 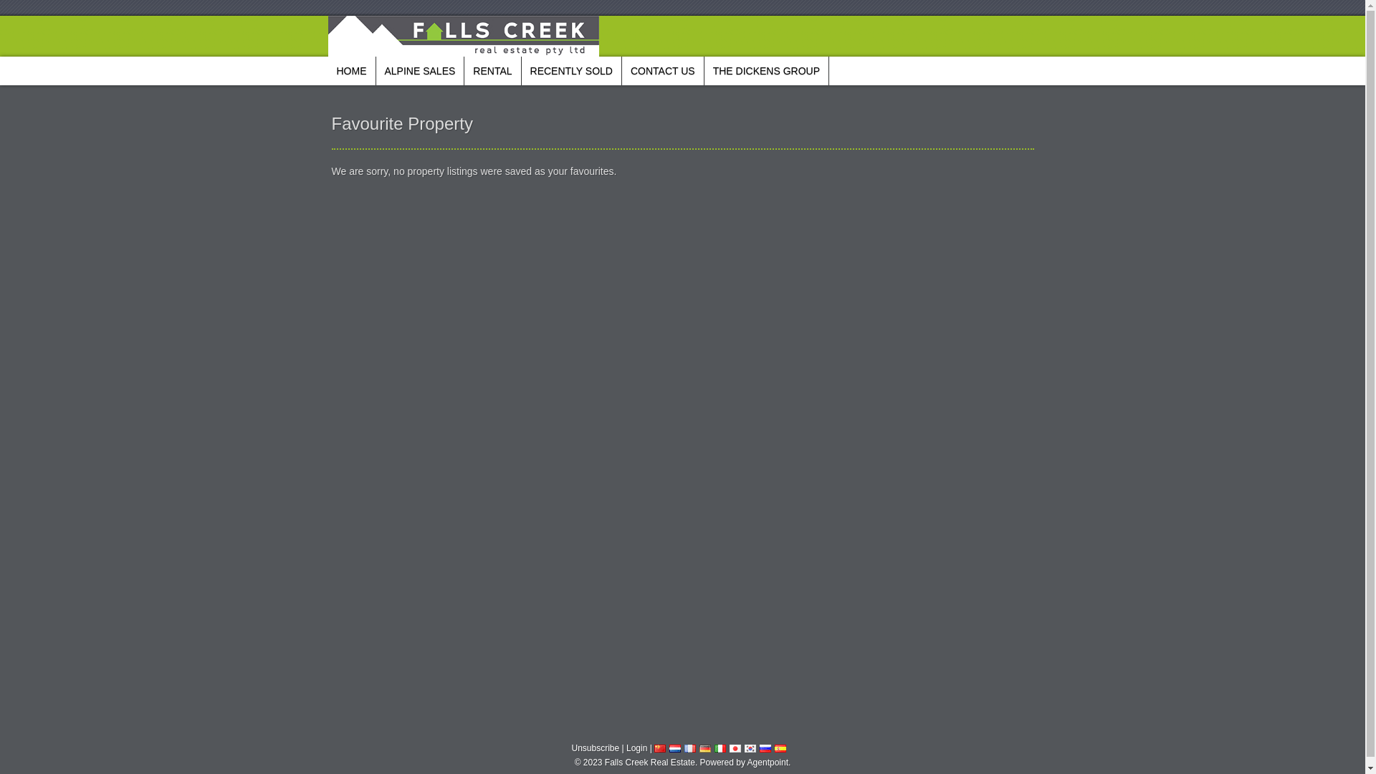 I want to click on Italian, so click(x=720, y=748).